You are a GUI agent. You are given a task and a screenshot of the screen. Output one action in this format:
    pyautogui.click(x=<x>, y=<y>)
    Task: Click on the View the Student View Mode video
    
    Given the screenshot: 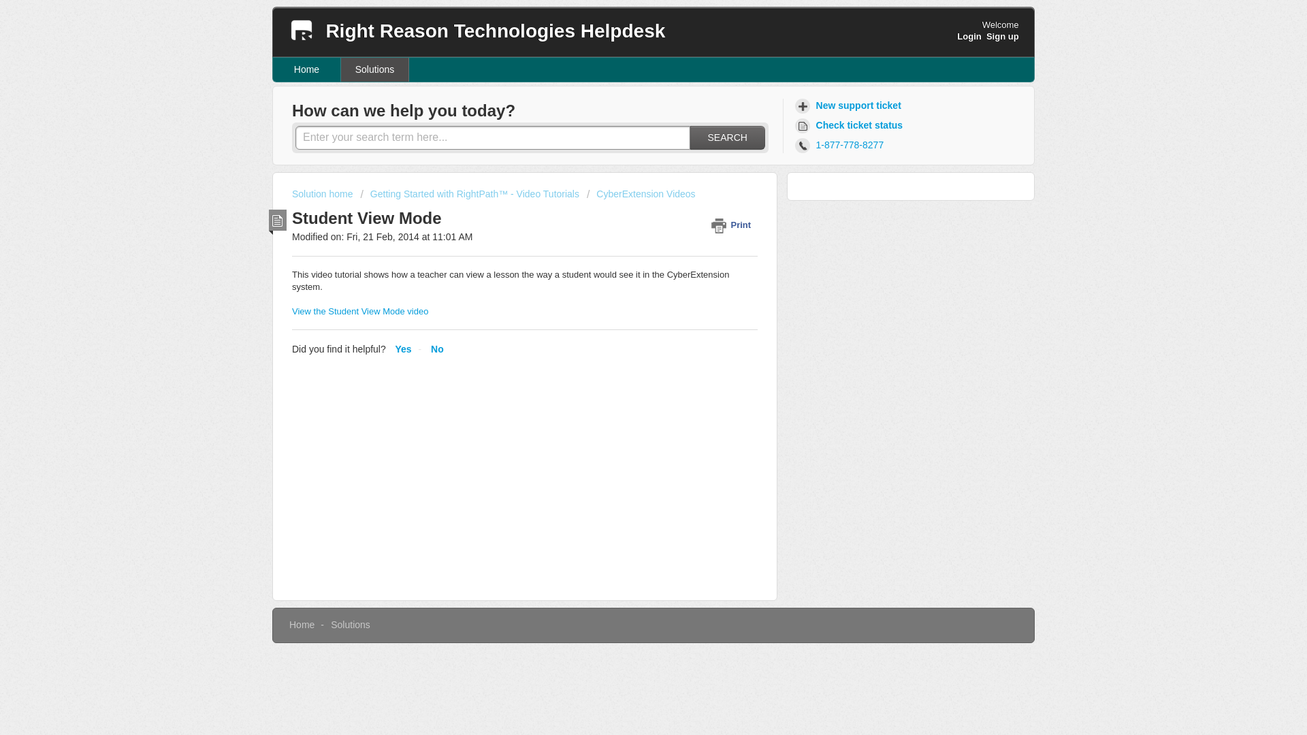 What is the action you would take?
    pyautogui.click(x=359, y=312)
    